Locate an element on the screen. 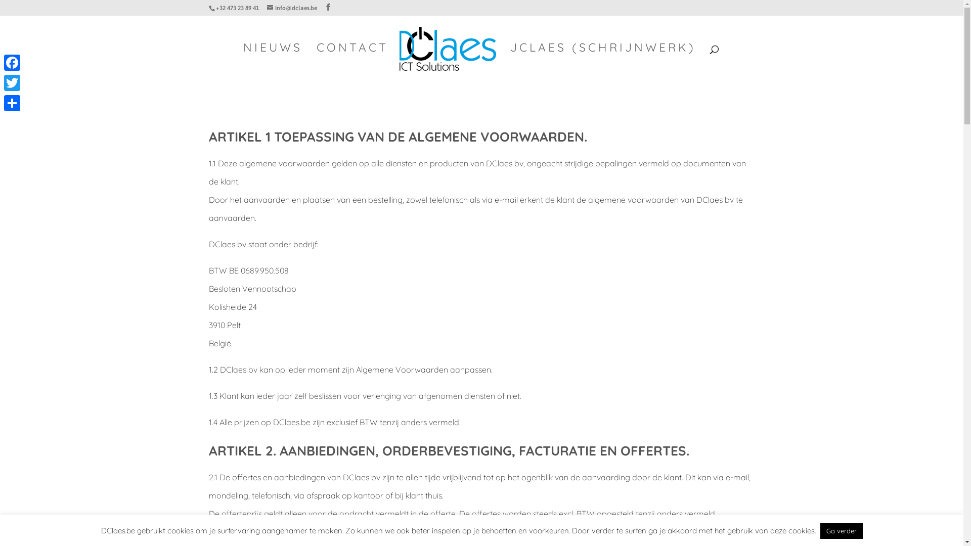 The width and height of the screenshot is (971, 546). Delen is located at coordinates (12, 103).